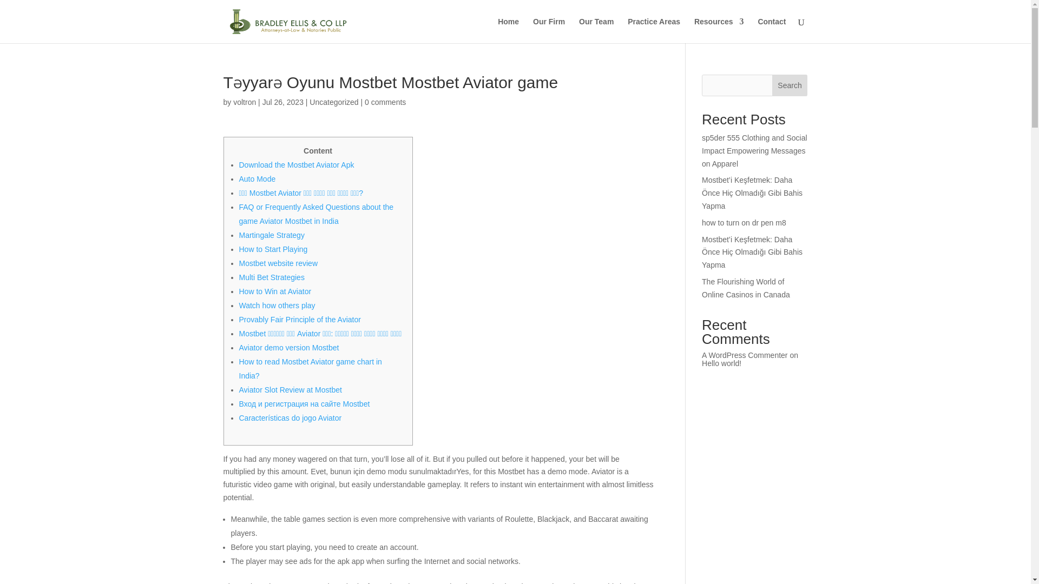 This screenshot has height=584, width=1039. Describe the element at coordinates (272, 277) in the screenshot. I see `Multi Bet Strategies` at that location.